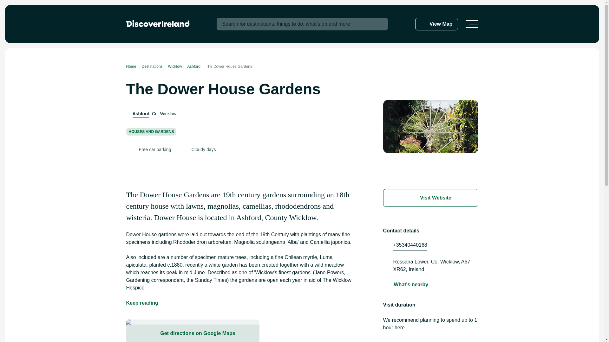  Describe the element at coordinates (158, 23) in the screenshot. I see `Click to go back to the homepage` at that location.